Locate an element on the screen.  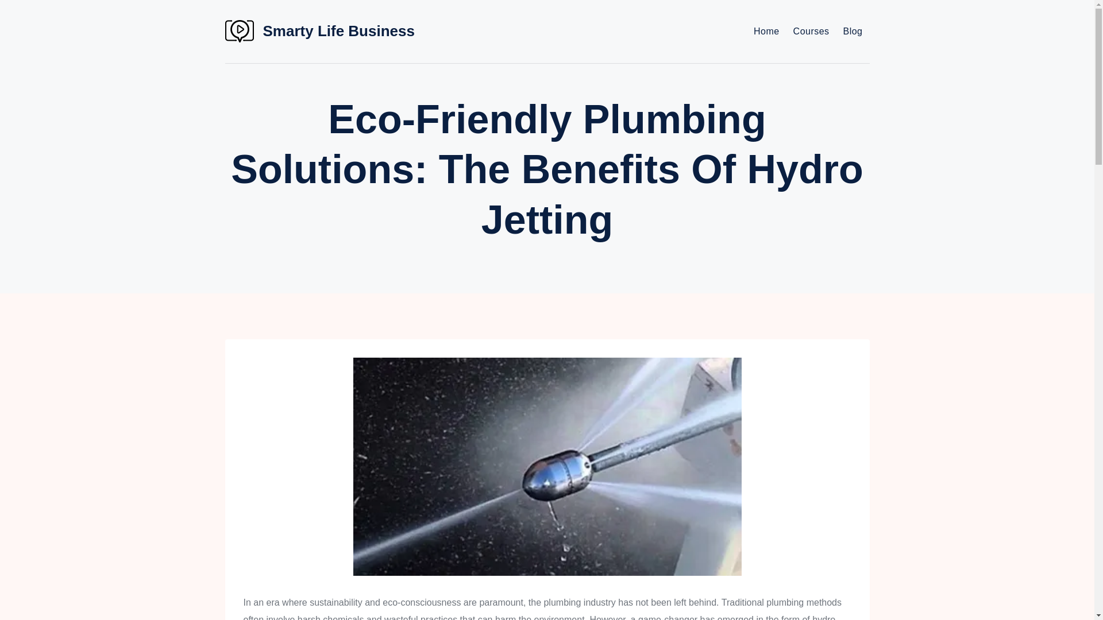
Home is located at coordinates (766, 31).